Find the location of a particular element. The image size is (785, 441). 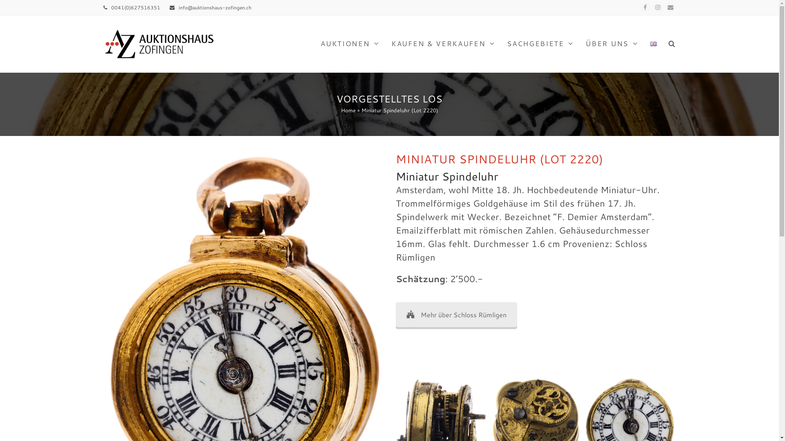

Email is located at coordinates (670, 7).